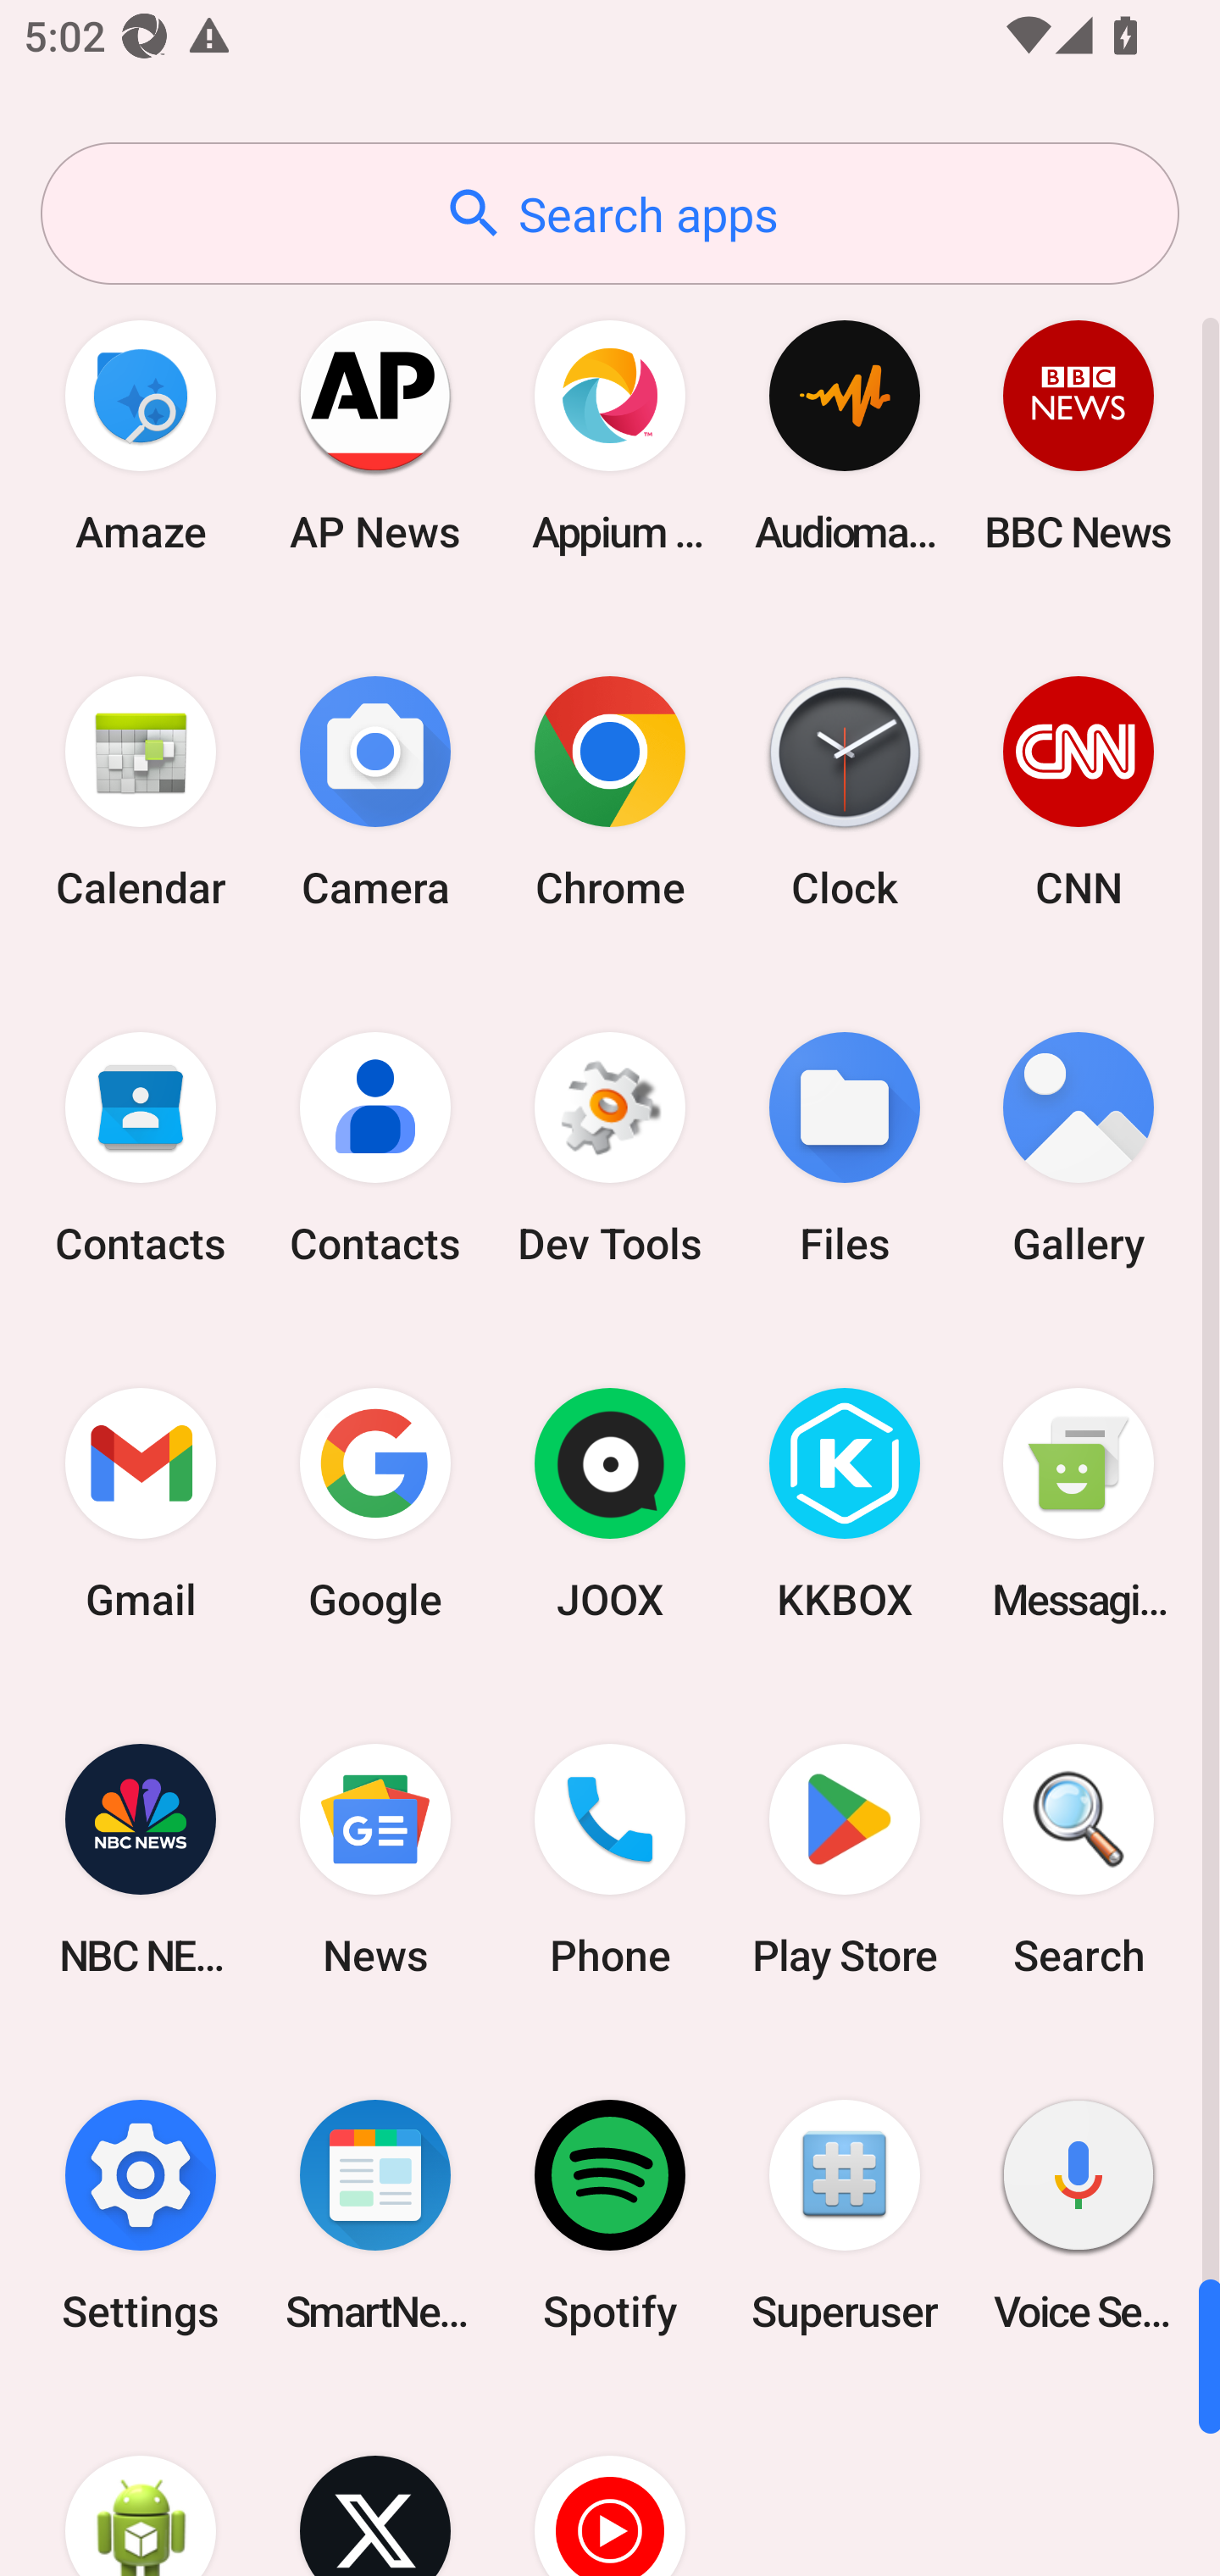  Describe the element at coordinates (375, 436) in the screenshot. I see `AP News` at that location.